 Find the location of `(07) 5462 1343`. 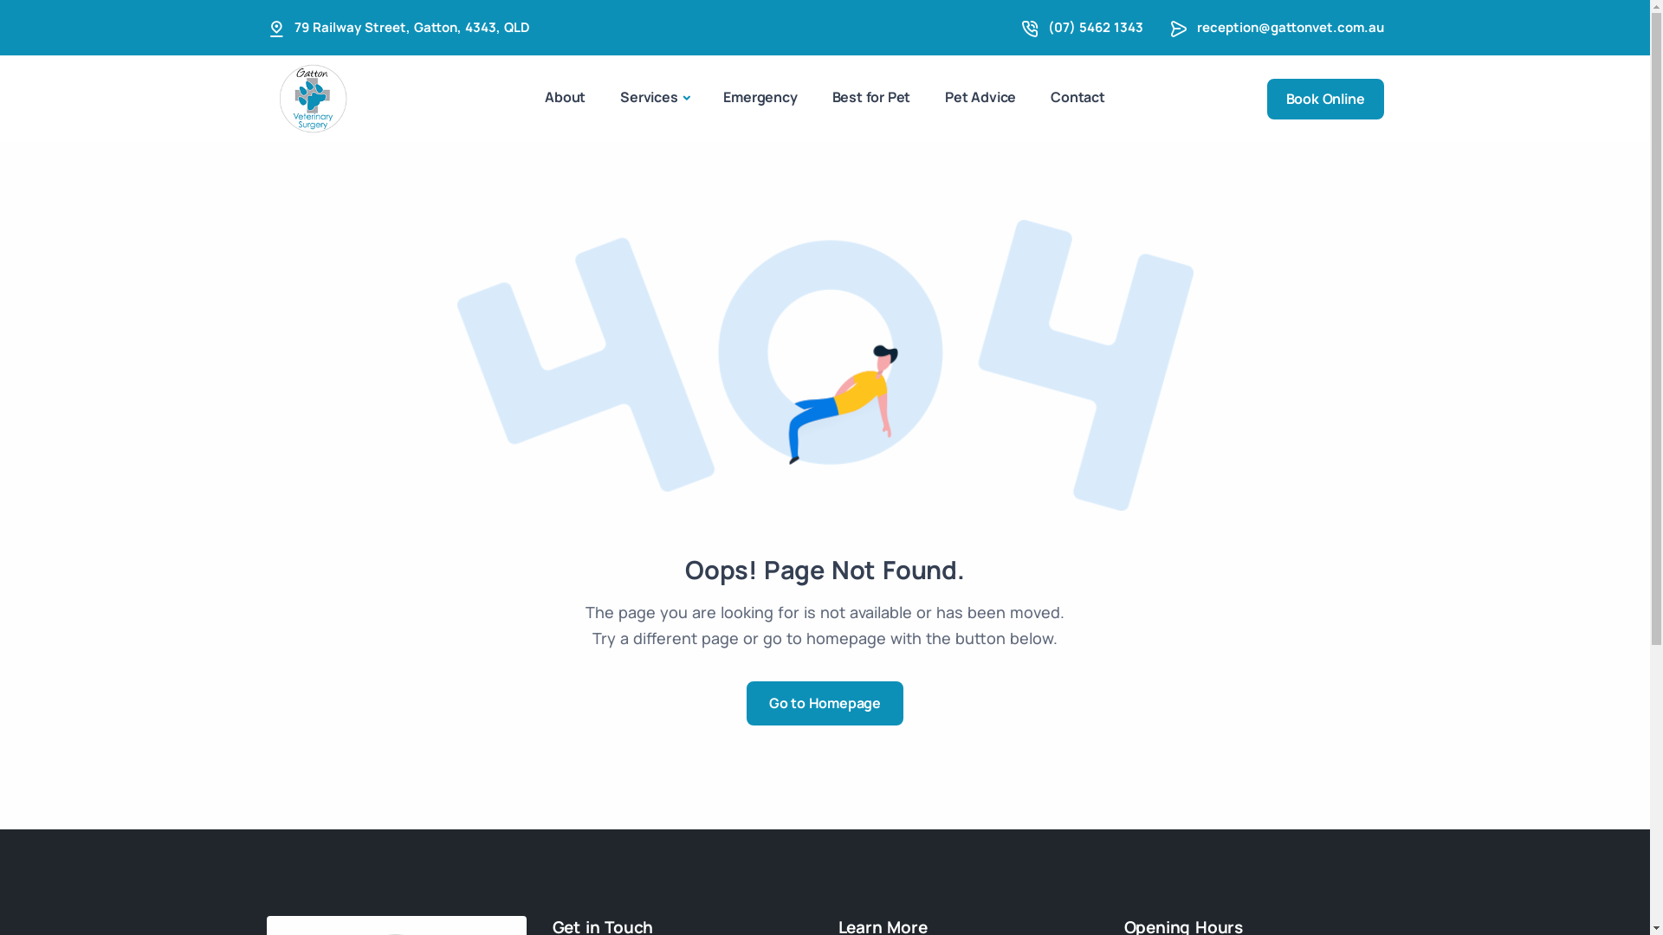

(07) 5462 1343 is located at coordinates (1096, 28).